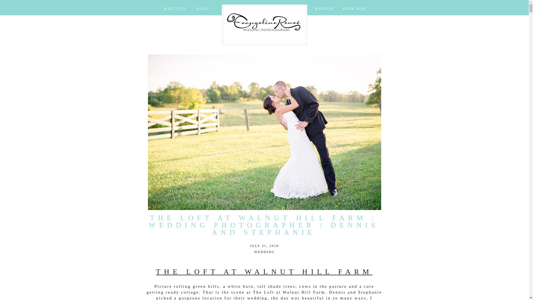 The width and height of the screenshot is (533, 300). What do you see at coordinates (324, 9) in the screenshot?
I see `WEBSITE` at bounding box center [324, 9].